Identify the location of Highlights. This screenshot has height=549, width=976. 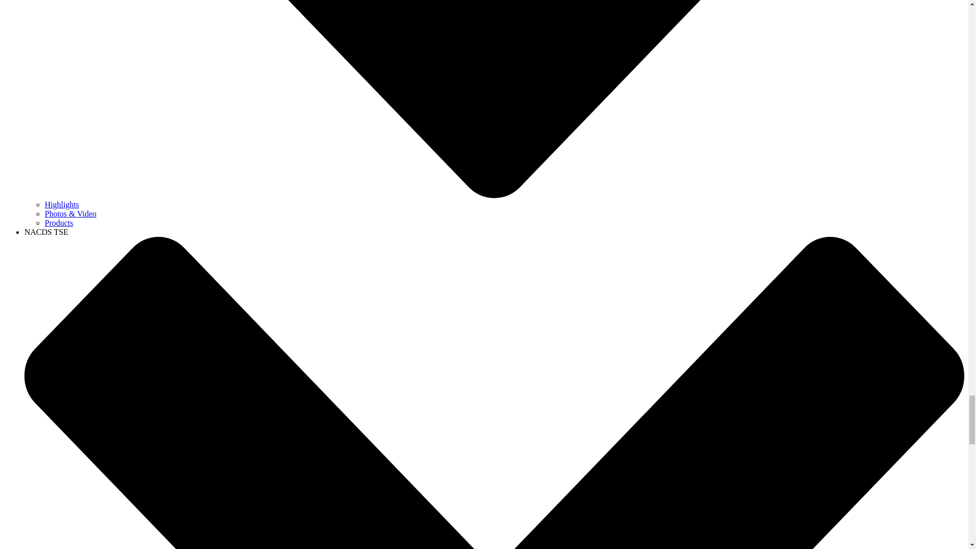
(62, 204).